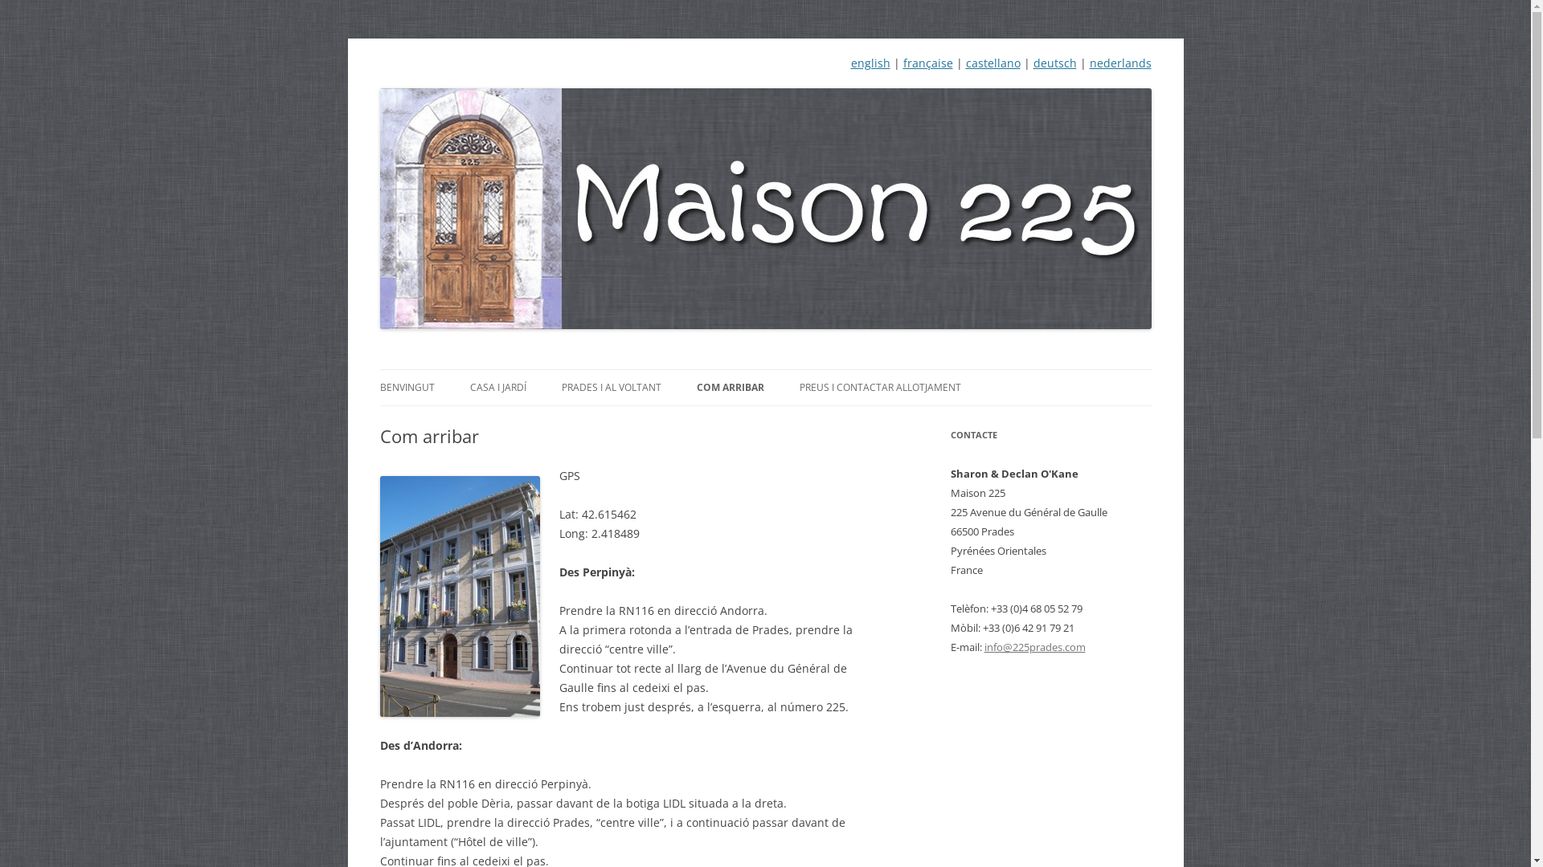  What do you see at coordinates (611, 388) in the screenshot?
I see `PRADES I AL VOLTANT` at bounding box center [611, 388].